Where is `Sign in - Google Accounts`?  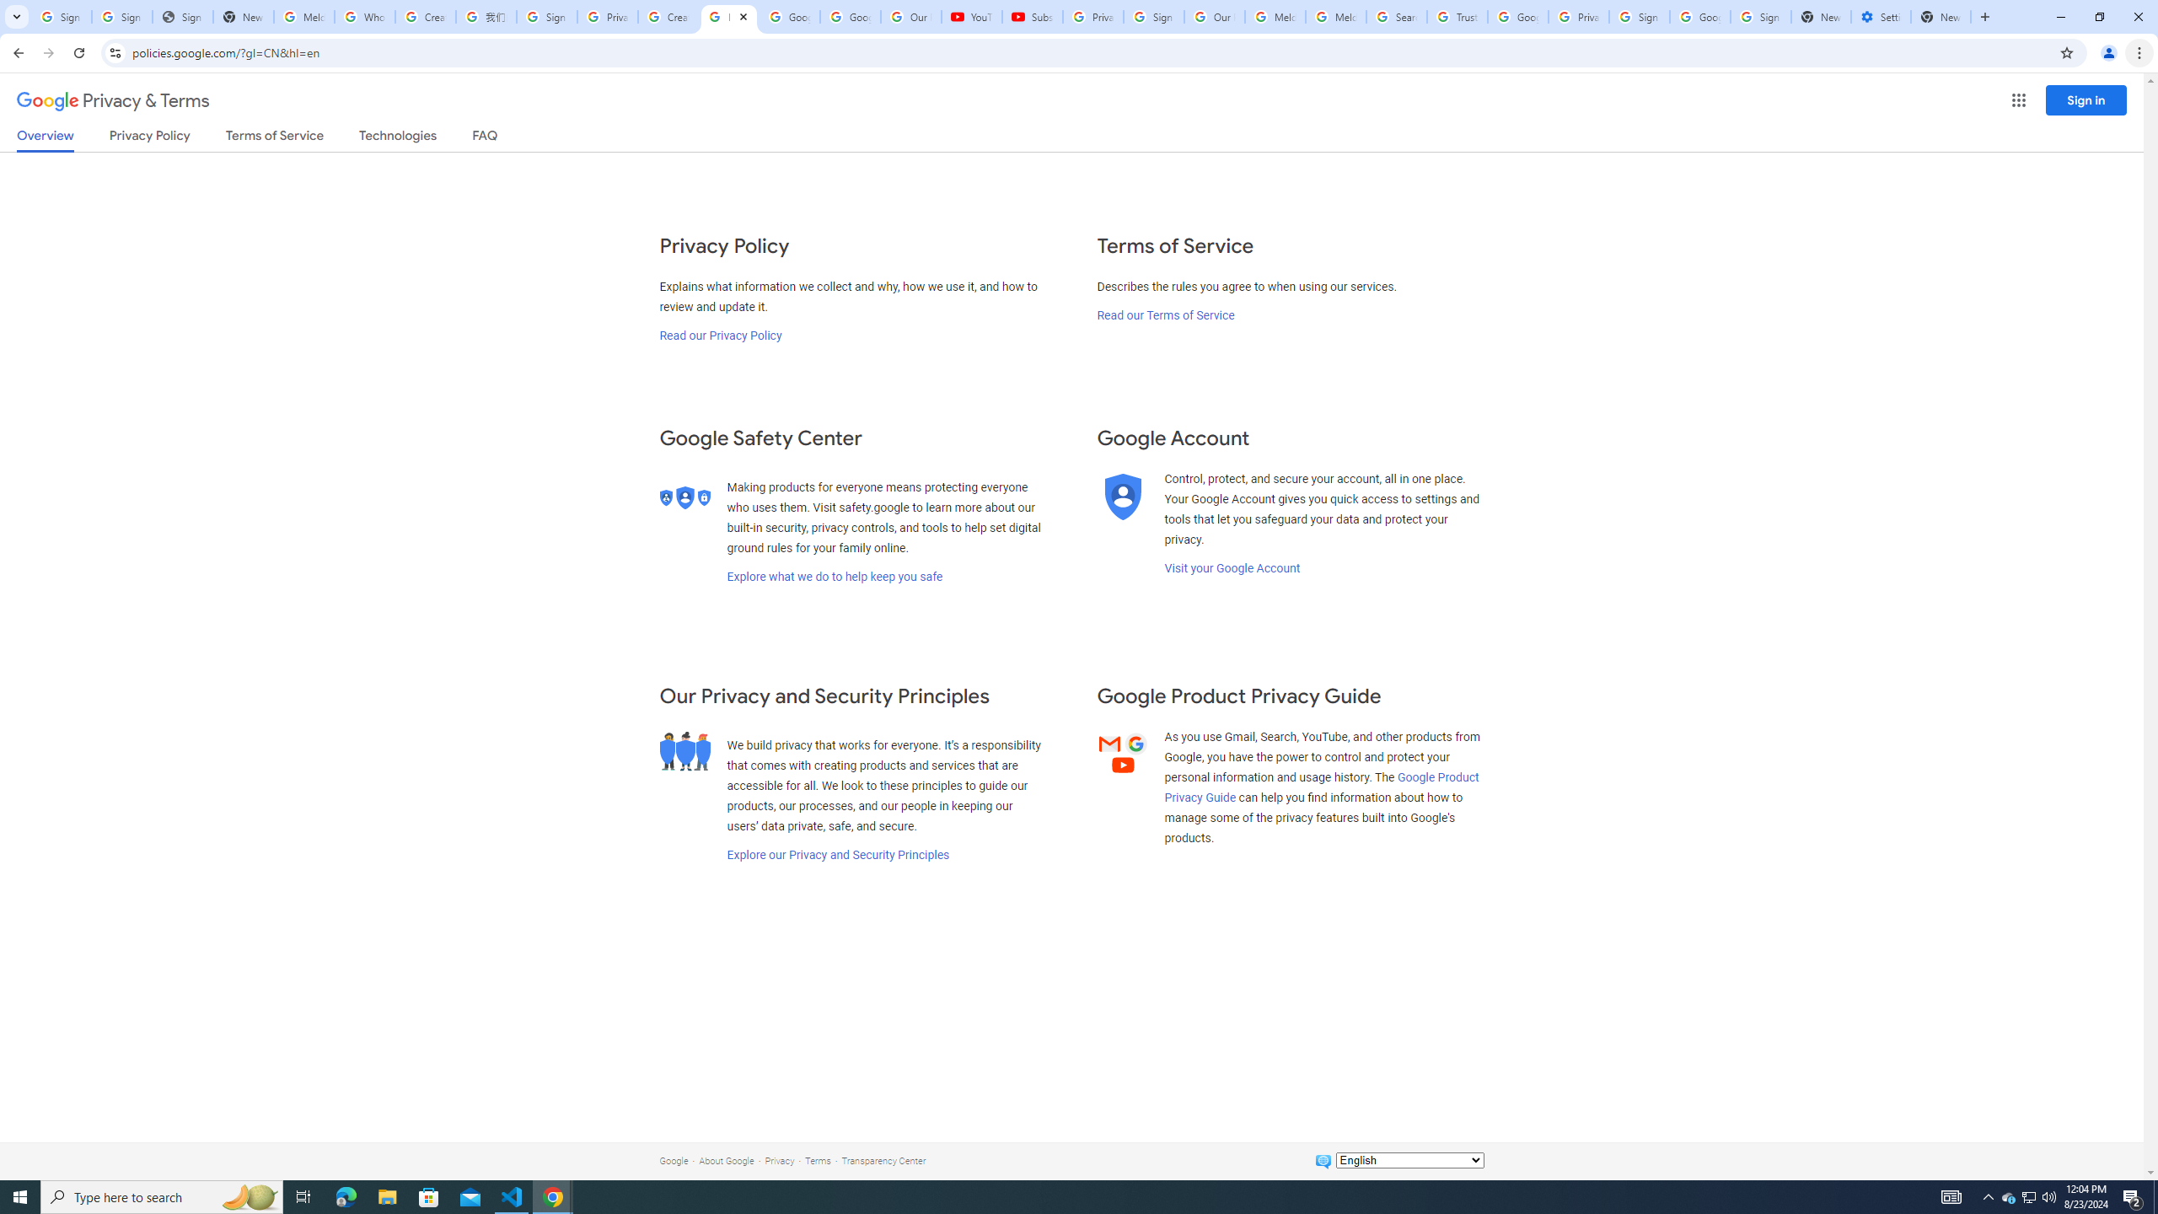
Sign in - Google Accounts is located at coordinates (546, 17).